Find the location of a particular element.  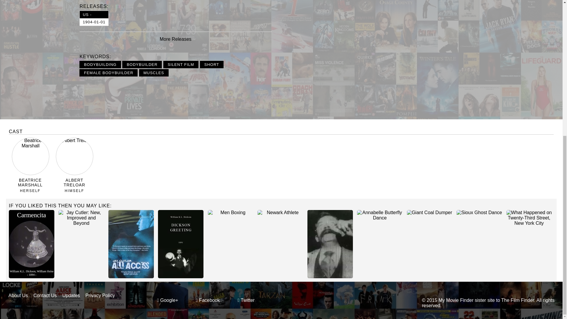

SILENT FILM is located at coordinates (142, 64).